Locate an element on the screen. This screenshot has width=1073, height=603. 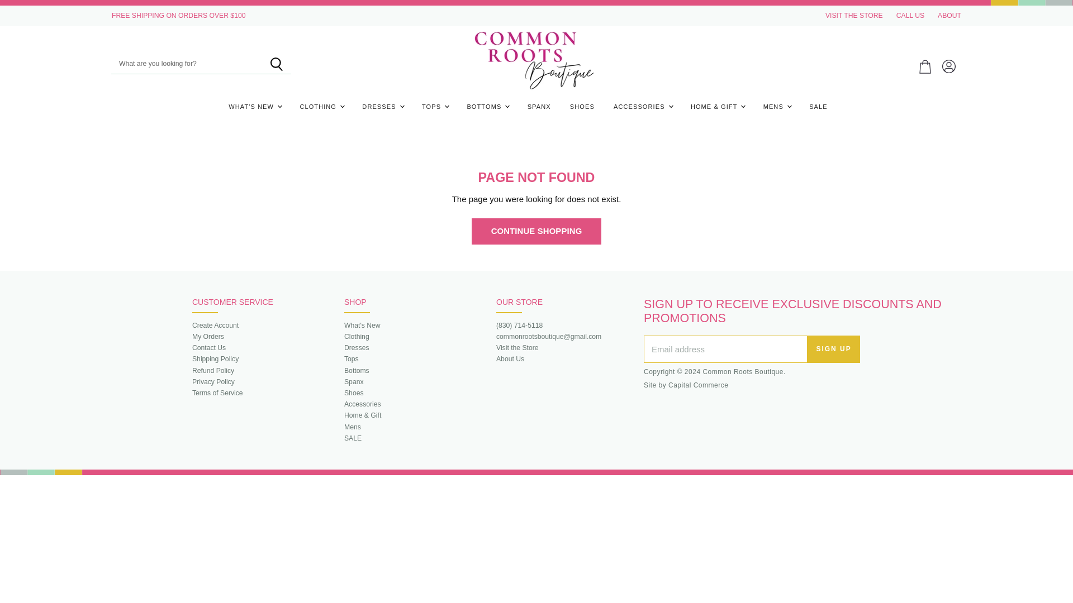
CALL US is located at coordinates (910, 15).